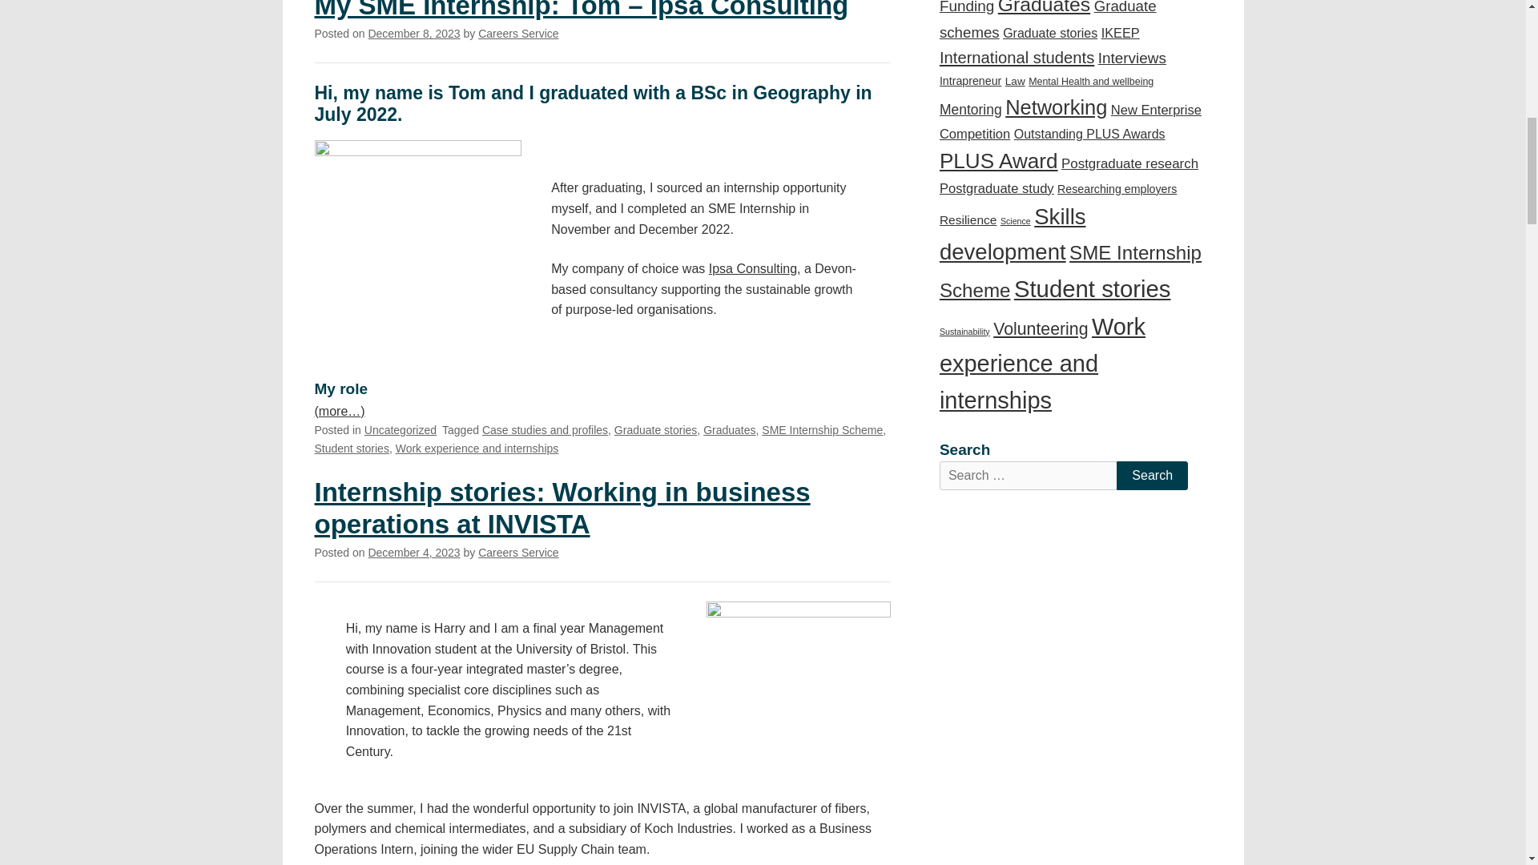 The width and height of the screenshot is (1538, 865). I want to click on Graduates, so click(729, 430).